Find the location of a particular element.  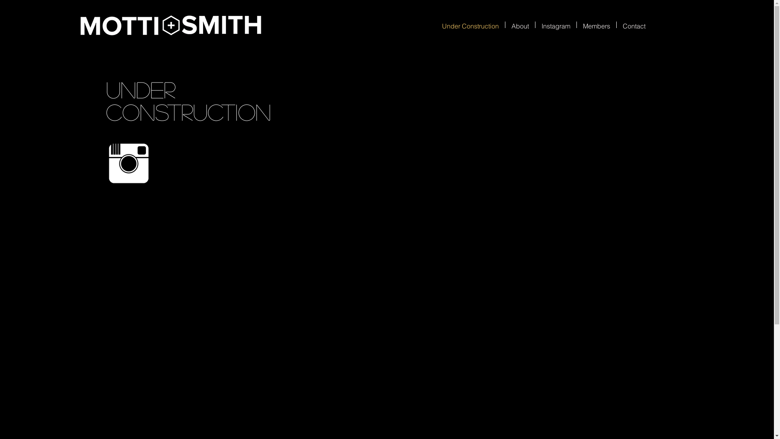

Instagram is located at coordinates (556, 25).